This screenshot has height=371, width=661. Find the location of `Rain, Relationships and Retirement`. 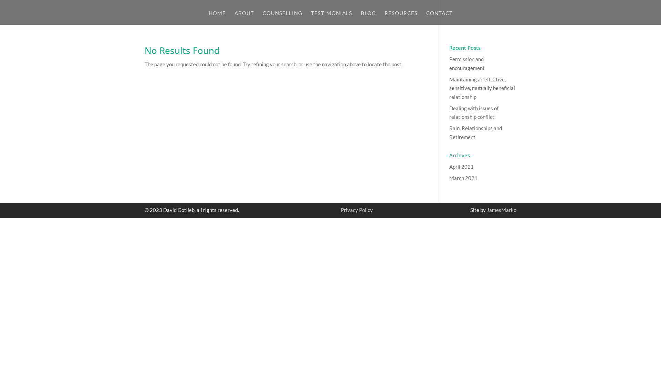

Rain, Relationships and Retirement is located at coordinates (476, 133).